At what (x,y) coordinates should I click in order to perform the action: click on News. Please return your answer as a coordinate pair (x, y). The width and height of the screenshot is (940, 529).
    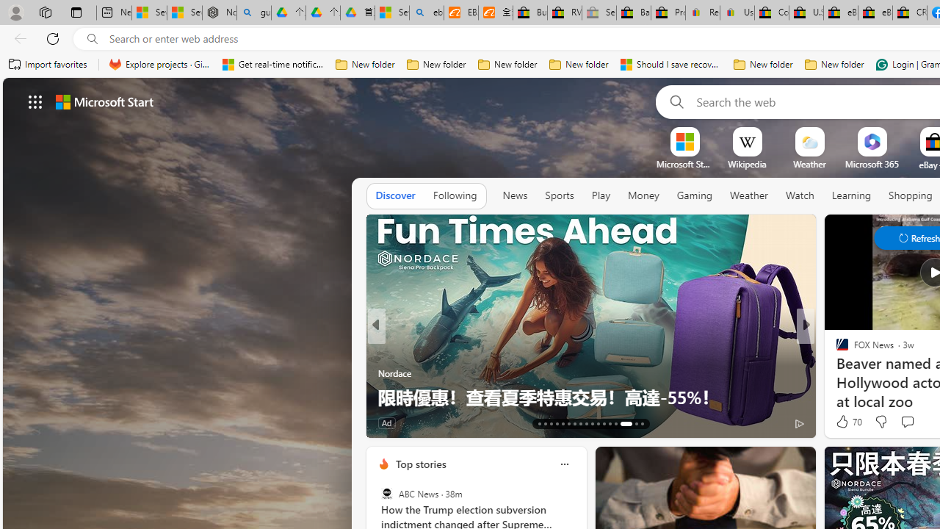
    Looking at the image, I should click on (515, 195).